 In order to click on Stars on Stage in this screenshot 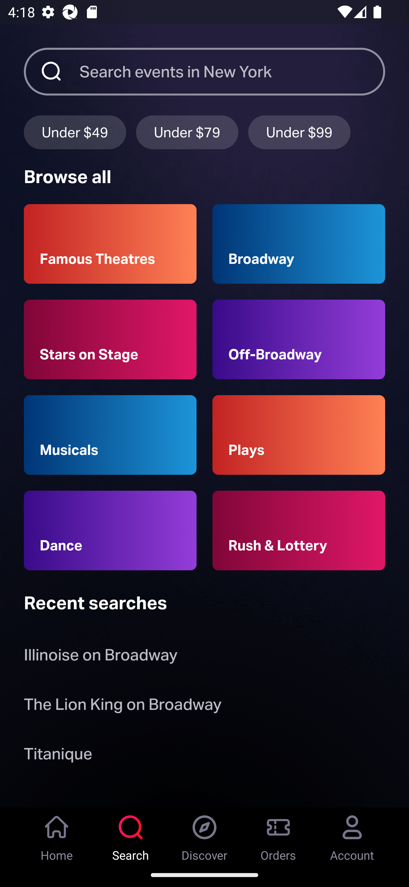, I will do `click(110, 339)`.